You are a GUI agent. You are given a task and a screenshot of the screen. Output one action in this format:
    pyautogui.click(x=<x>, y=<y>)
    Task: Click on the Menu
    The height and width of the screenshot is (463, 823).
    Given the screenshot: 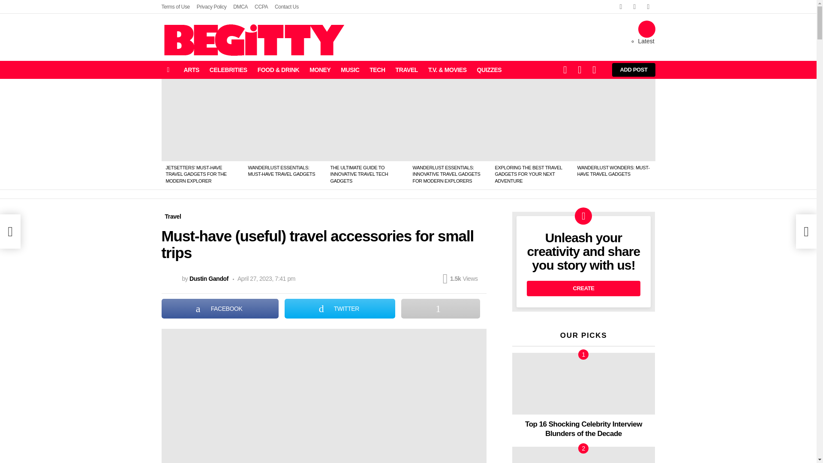 What is the action you would take?
    pyautogui.click(x=168, y=69)
    